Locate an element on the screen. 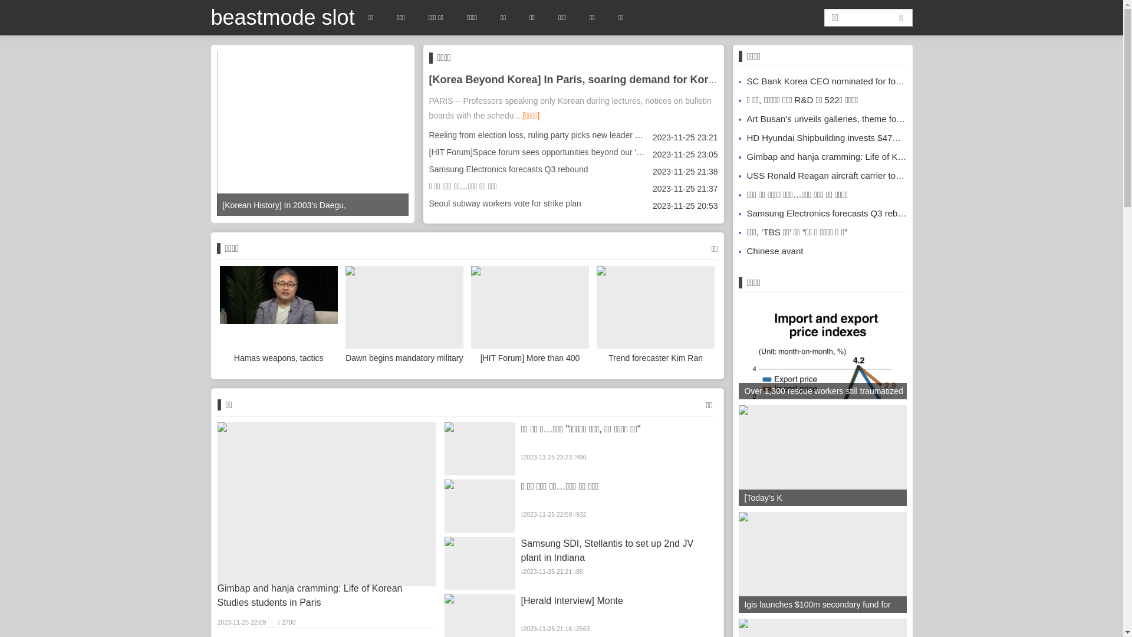  Seoul subway workers vote for strike plan is located at coordinates (505, 203).